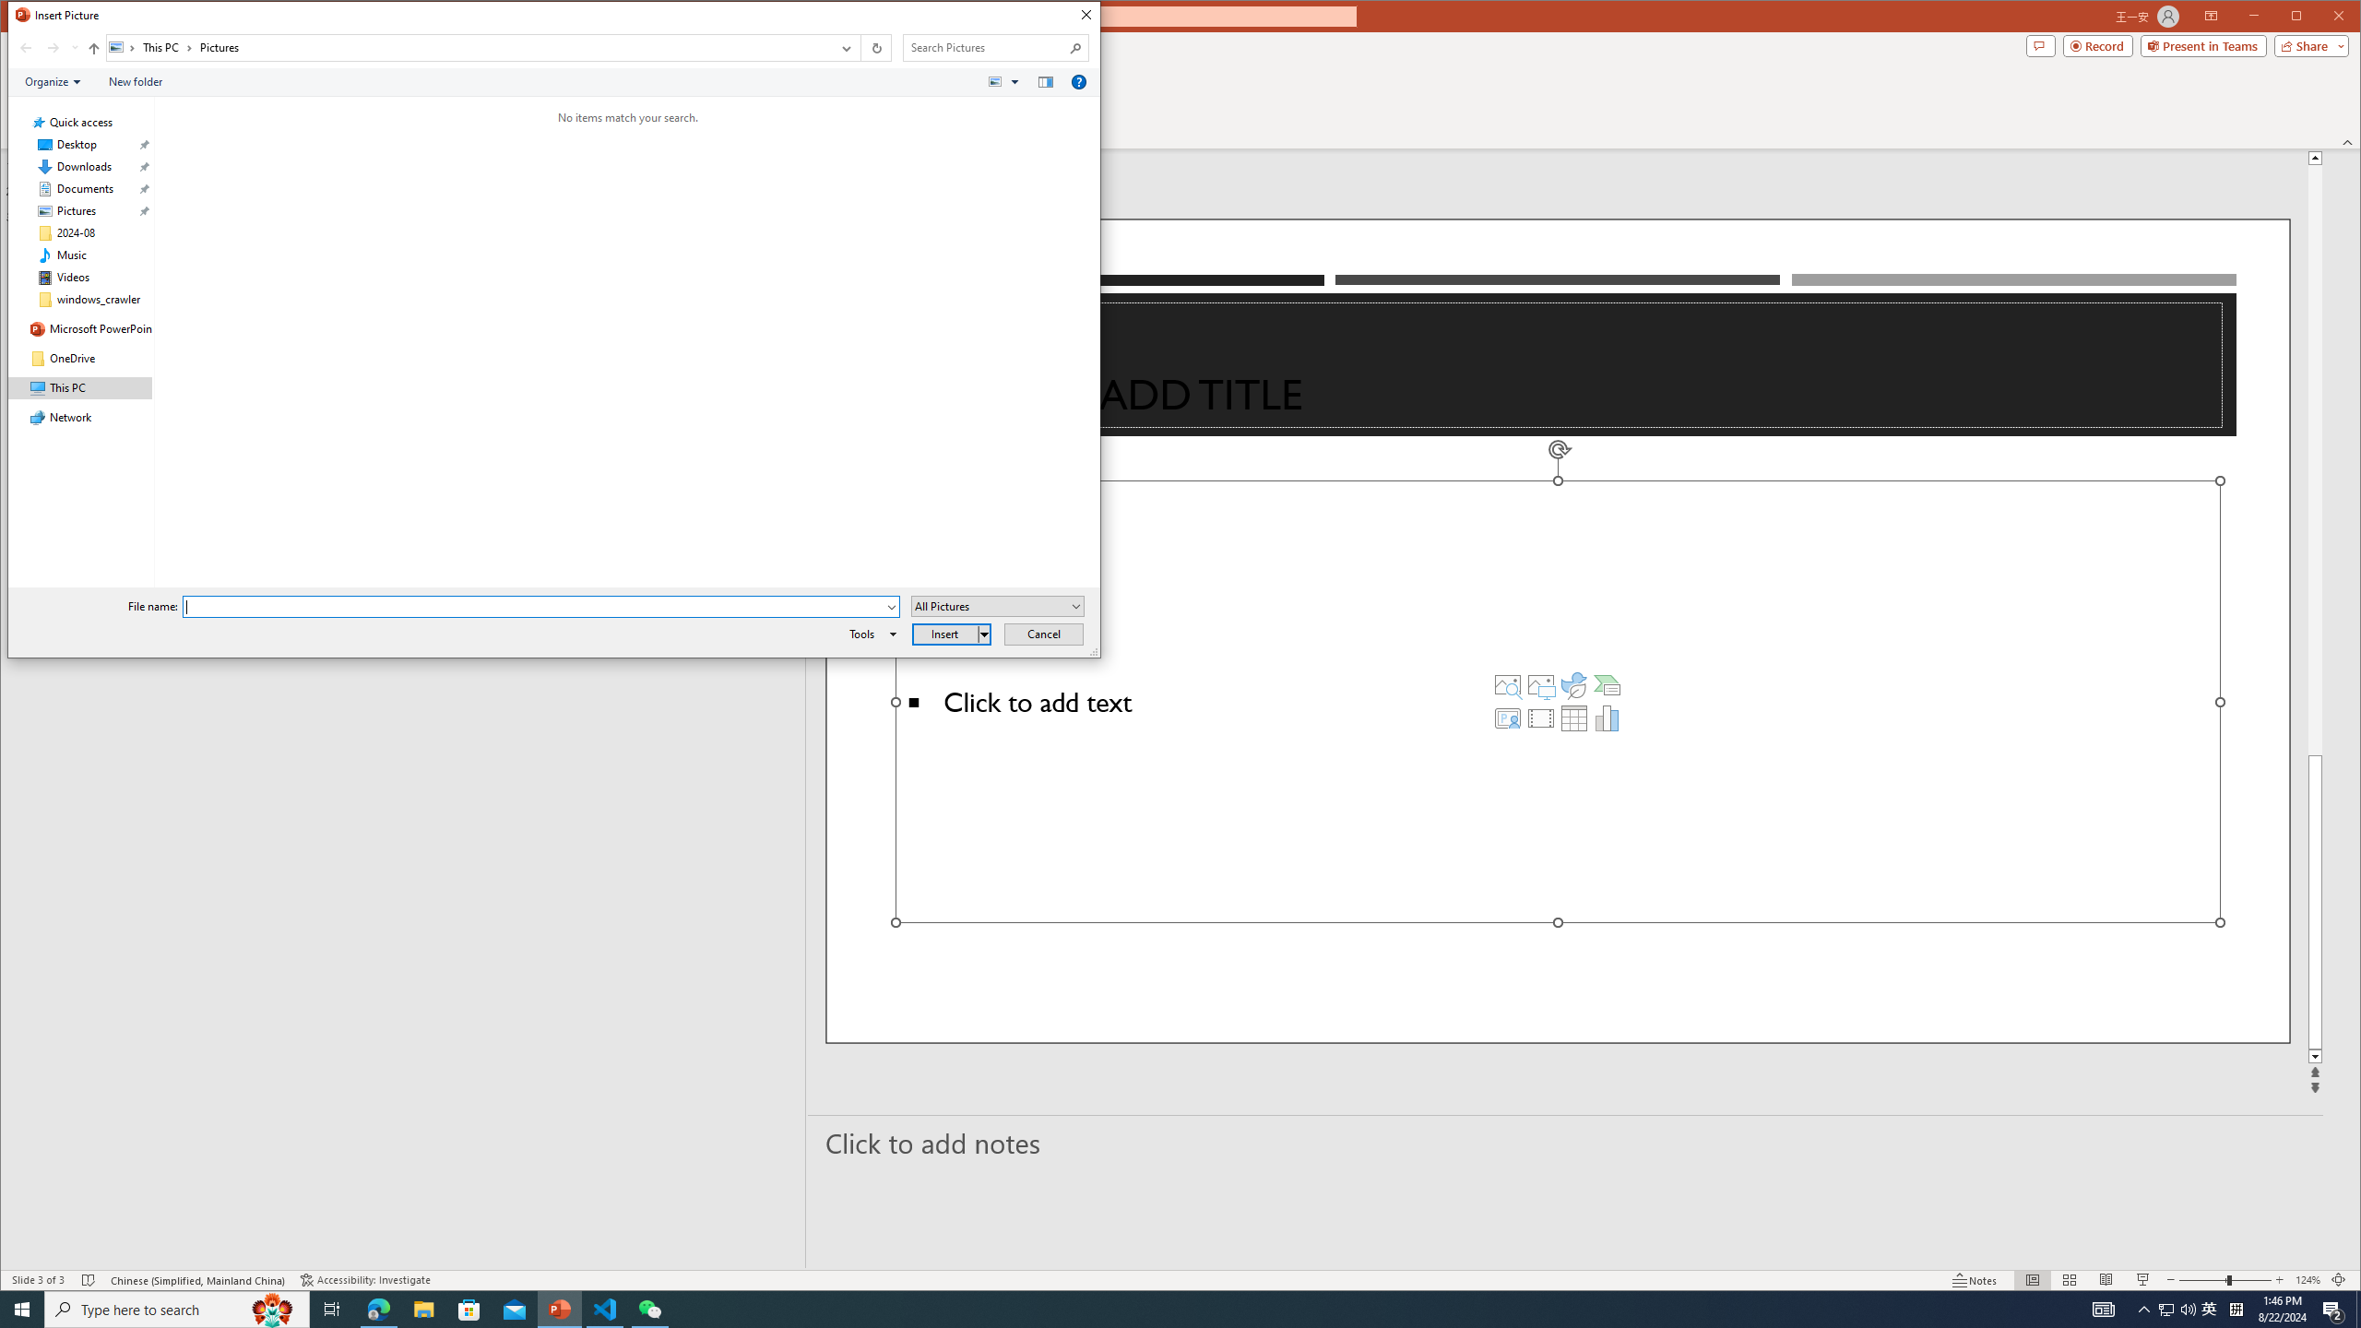 Image resolution: width=2361 pixels, height=1328 pixels. Describe the element at coordinates (423, 1310) in the screenshot. I see `File Explorer` at that location.